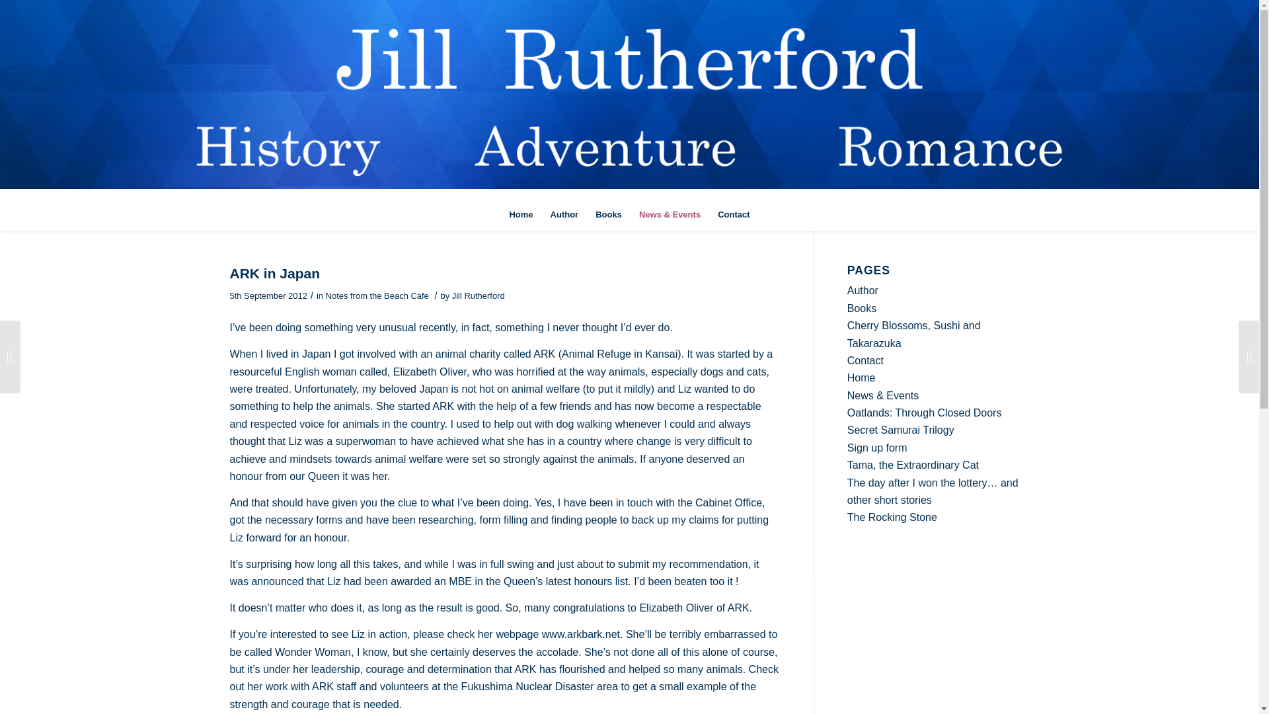 Image resolution: width=1269 pixels, height=714 pixels. I want to click on Books, so click(608, 214).